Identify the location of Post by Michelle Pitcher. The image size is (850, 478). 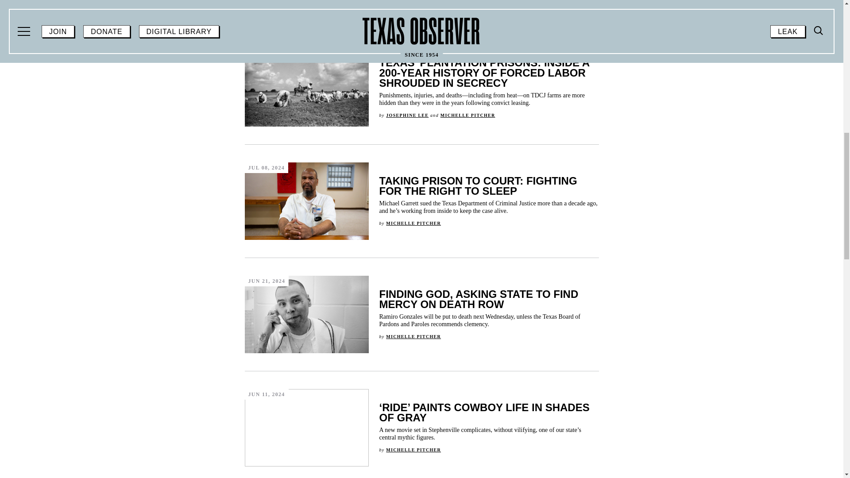
(413, 450).